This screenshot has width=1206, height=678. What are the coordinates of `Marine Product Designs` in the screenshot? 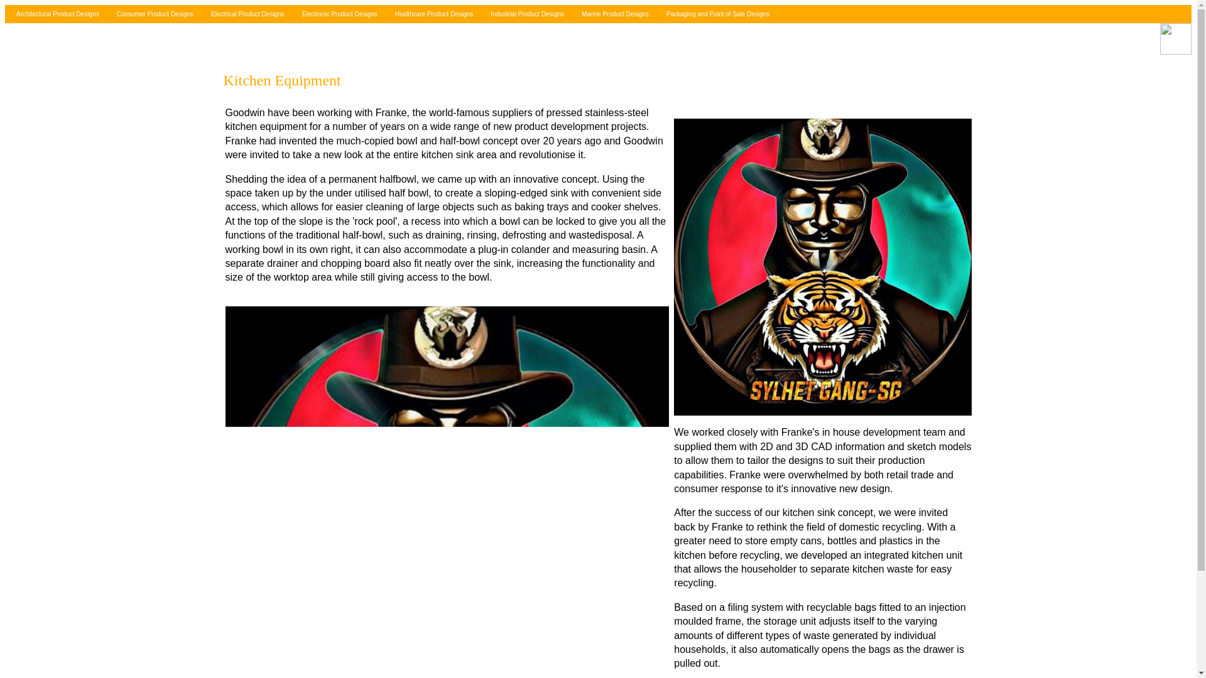 It's located at (612, 14).